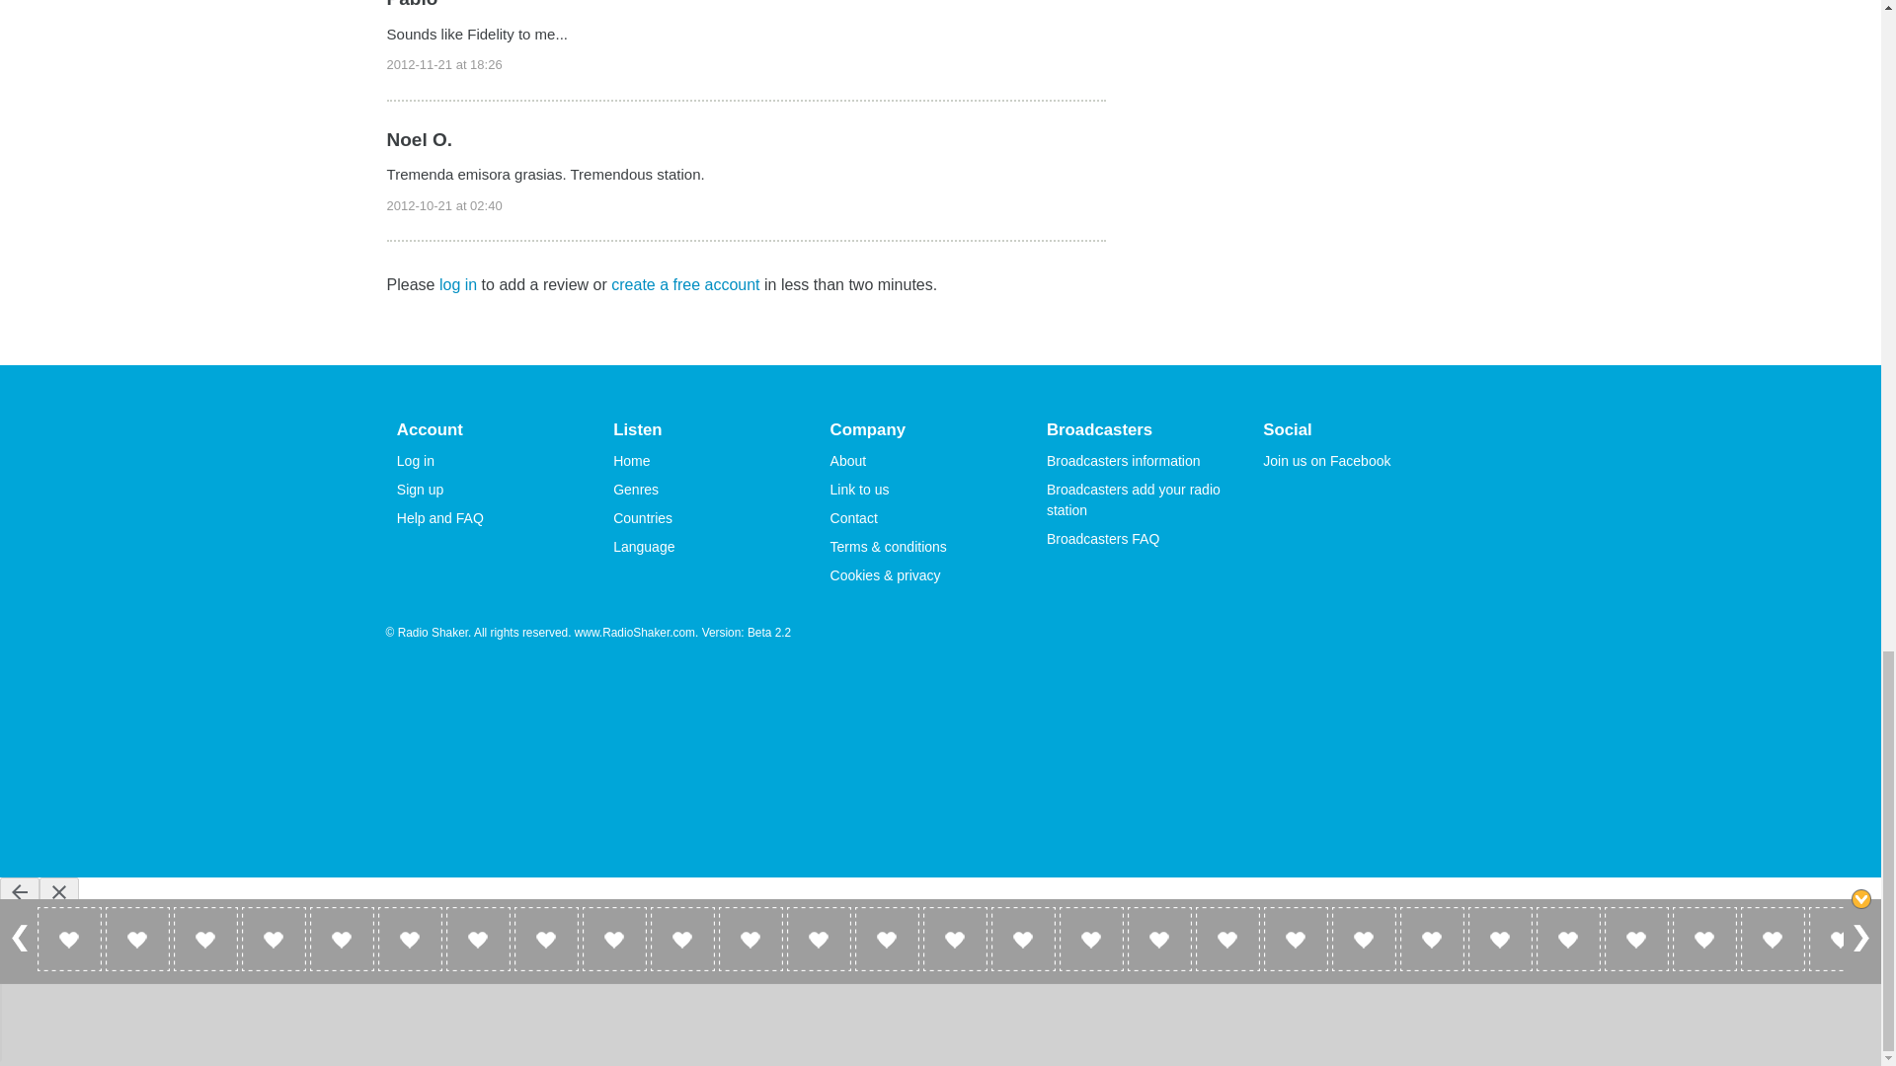 This screenshot has width=1896, height=1066. Describe the element at coordinates (644, 547) in the screenshot. I see `Language` at that location.